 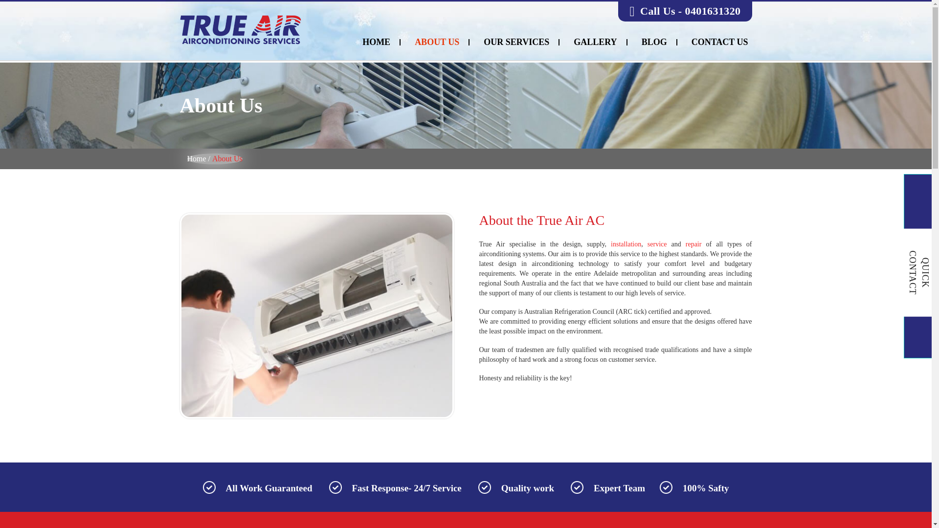 What do you see at coordinates (654, 42) in the screenshot?
I see `BLOG` at bounding box center [654, 42].